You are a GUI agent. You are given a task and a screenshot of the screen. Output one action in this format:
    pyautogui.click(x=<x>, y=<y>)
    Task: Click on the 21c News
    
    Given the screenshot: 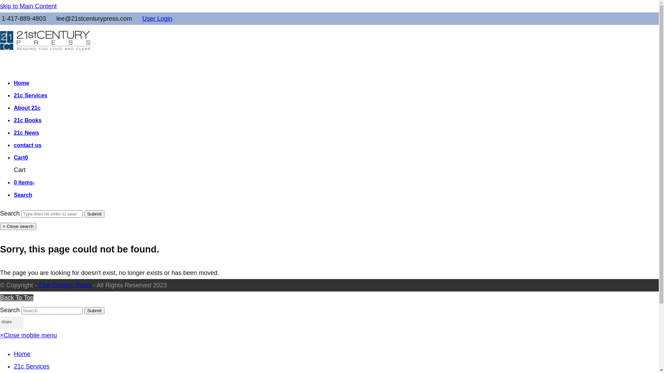 What is the action you would take?
    pyautogui.click(x=26, y=133)
    